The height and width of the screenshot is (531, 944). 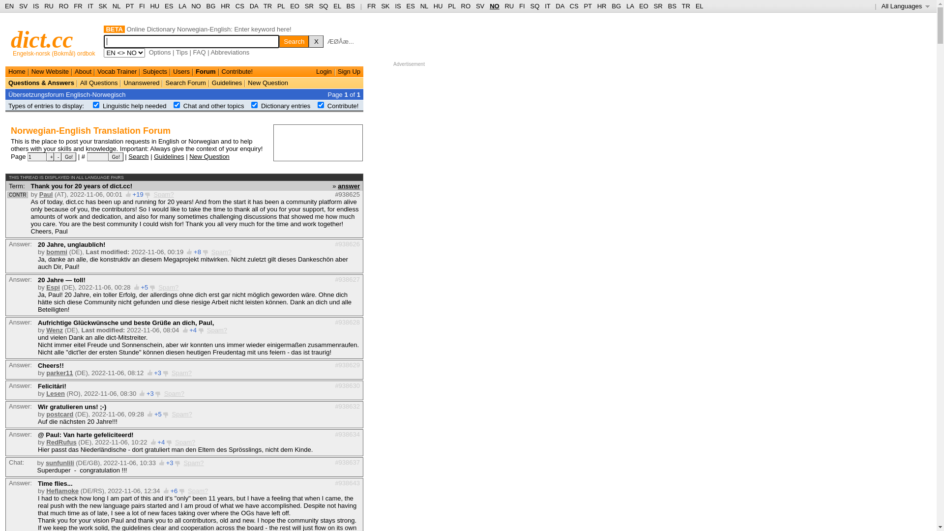 I want to click on HU, so click(x=154, y=6).